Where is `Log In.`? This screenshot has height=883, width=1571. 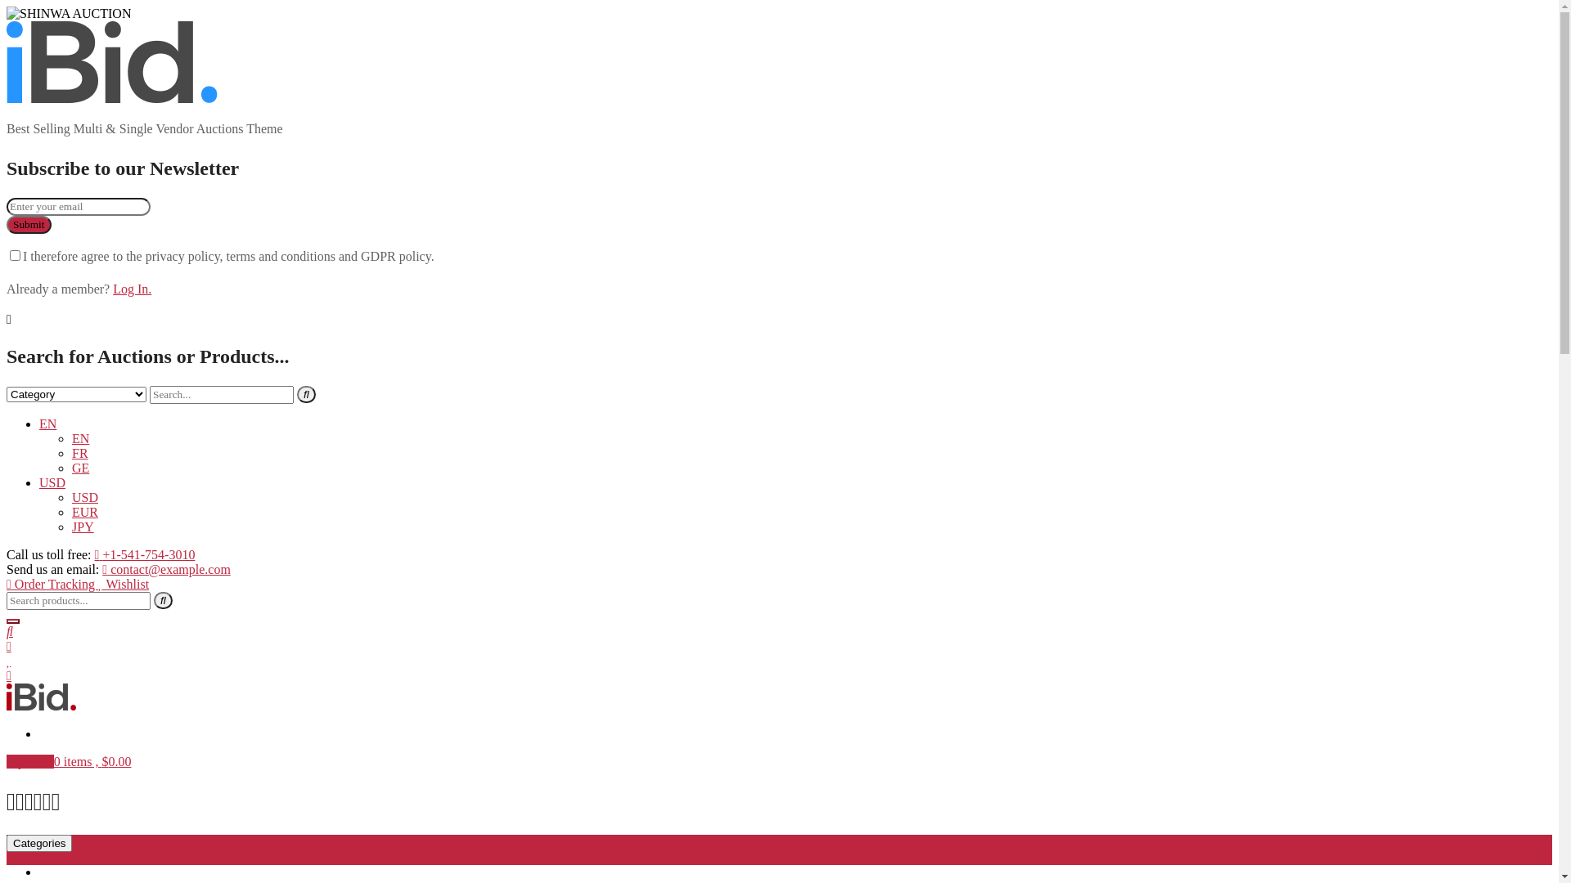 Log In. is located at coordinates (133, 289).